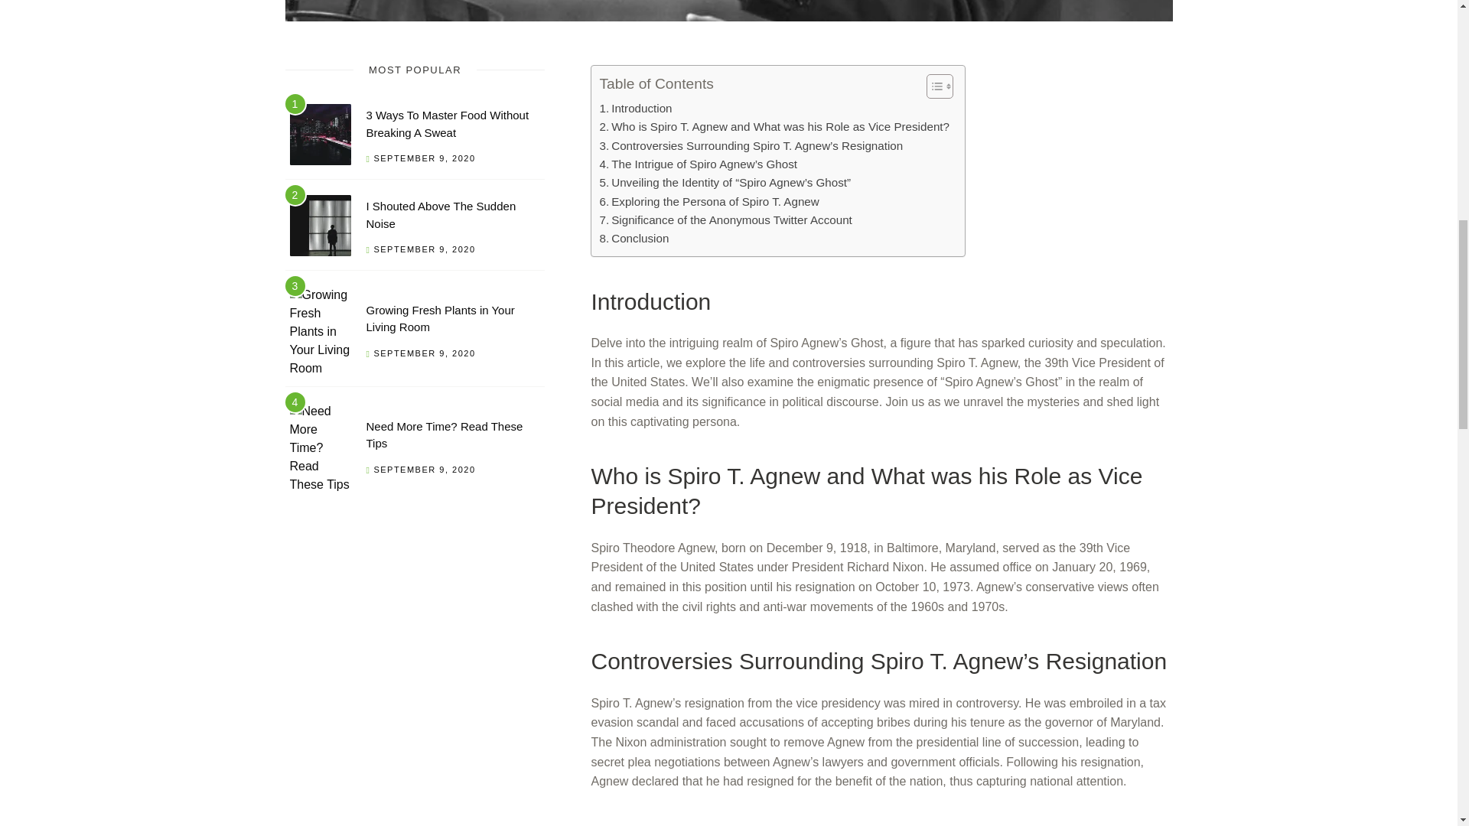 This screenshot has width=1469, height=826. I want to click on Permalink to Growing Fresh Plants in Your Living Room, so click(440, 319).